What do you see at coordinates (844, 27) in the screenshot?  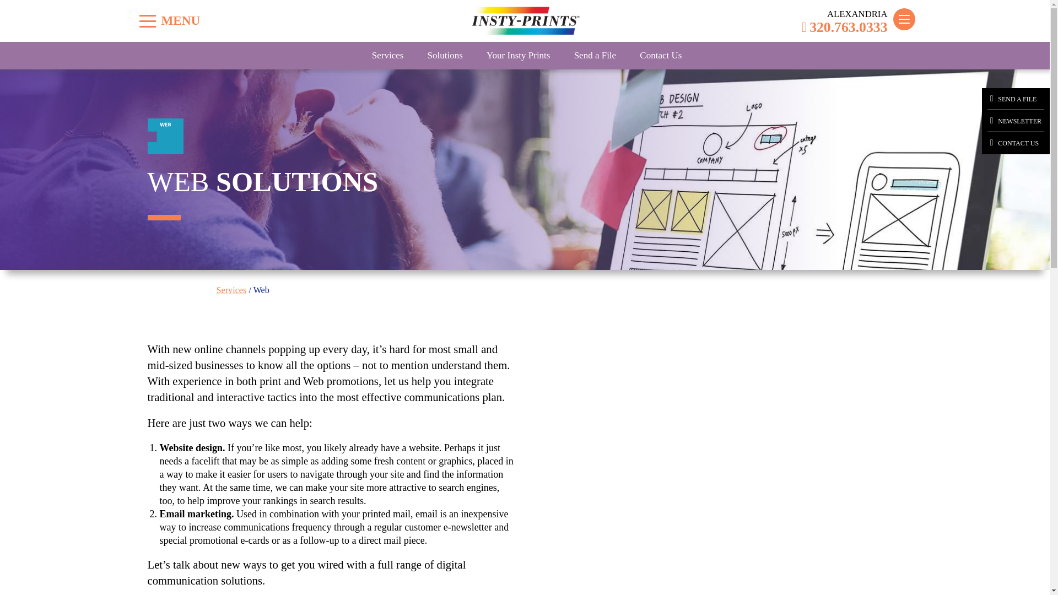 I see `320.763.0333` at bounding box center [844, 27].